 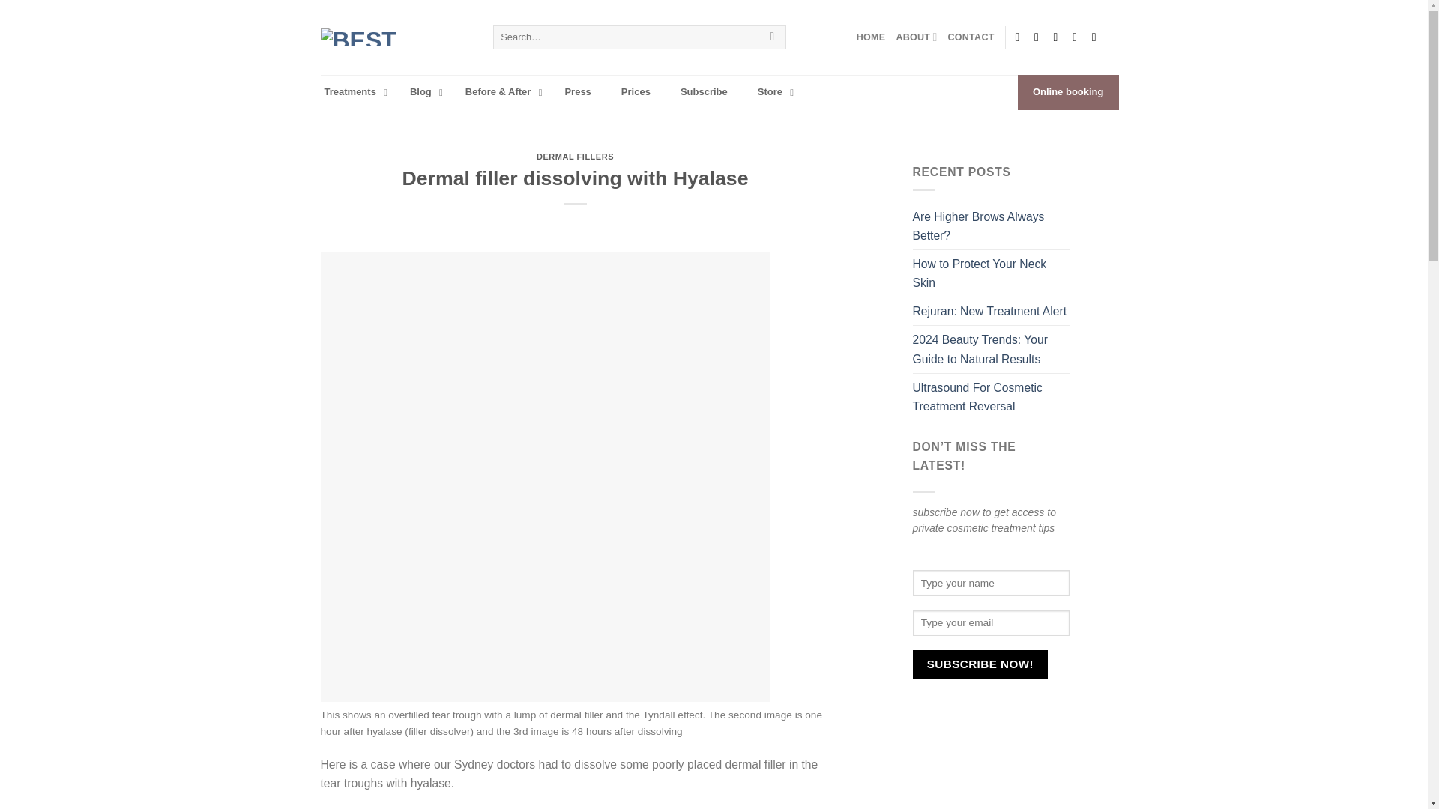 I want to click on Follow on Instagram, so click(x=1040, y=37).